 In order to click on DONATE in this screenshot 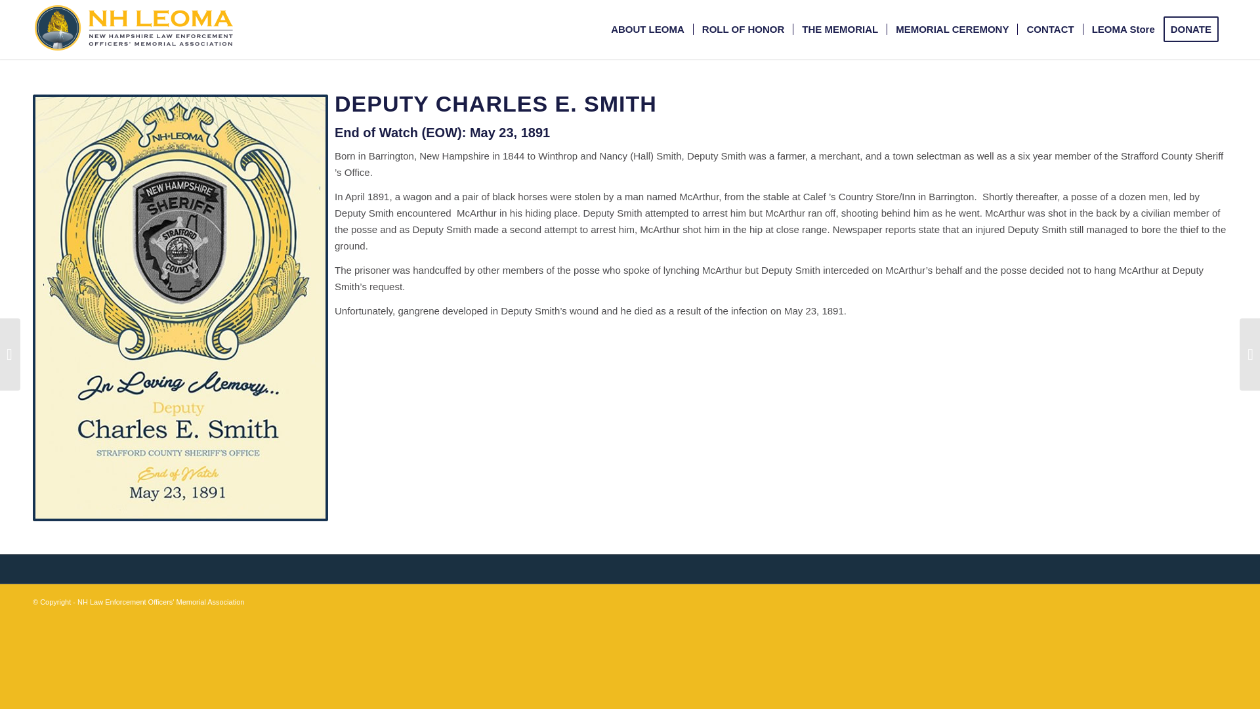, I will do `click(1195, 29)`.